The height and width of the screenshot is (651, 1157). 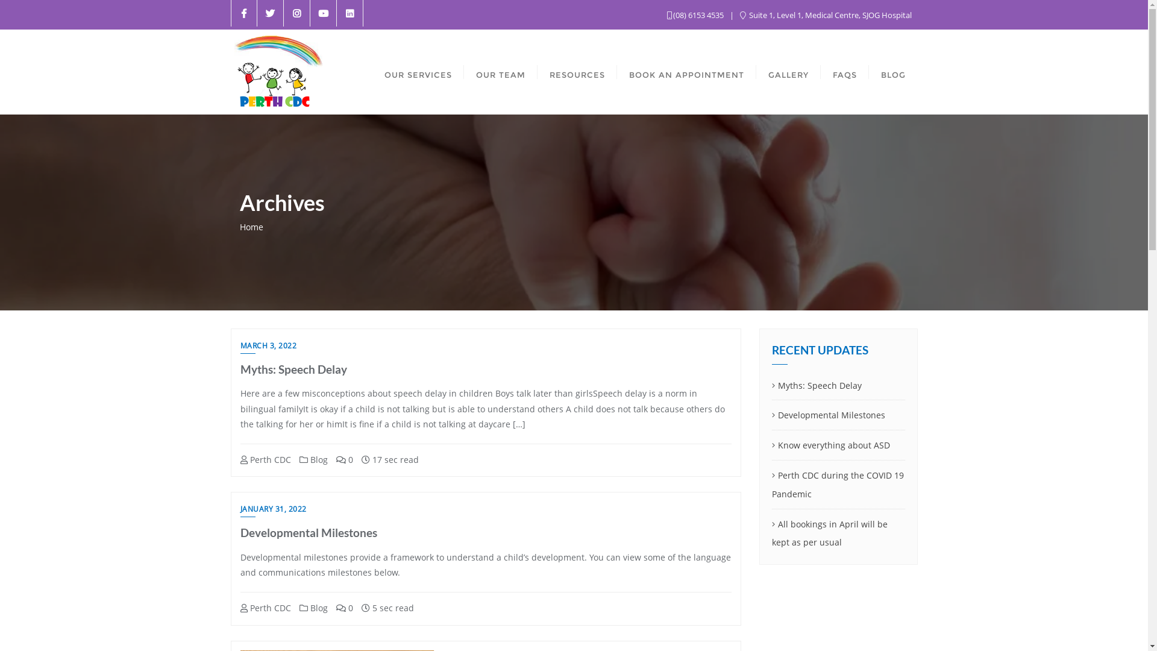 What do you see at coordinates (893, 72) in the screenshot?
I see `BLOG` at bounding box center [893, 72].